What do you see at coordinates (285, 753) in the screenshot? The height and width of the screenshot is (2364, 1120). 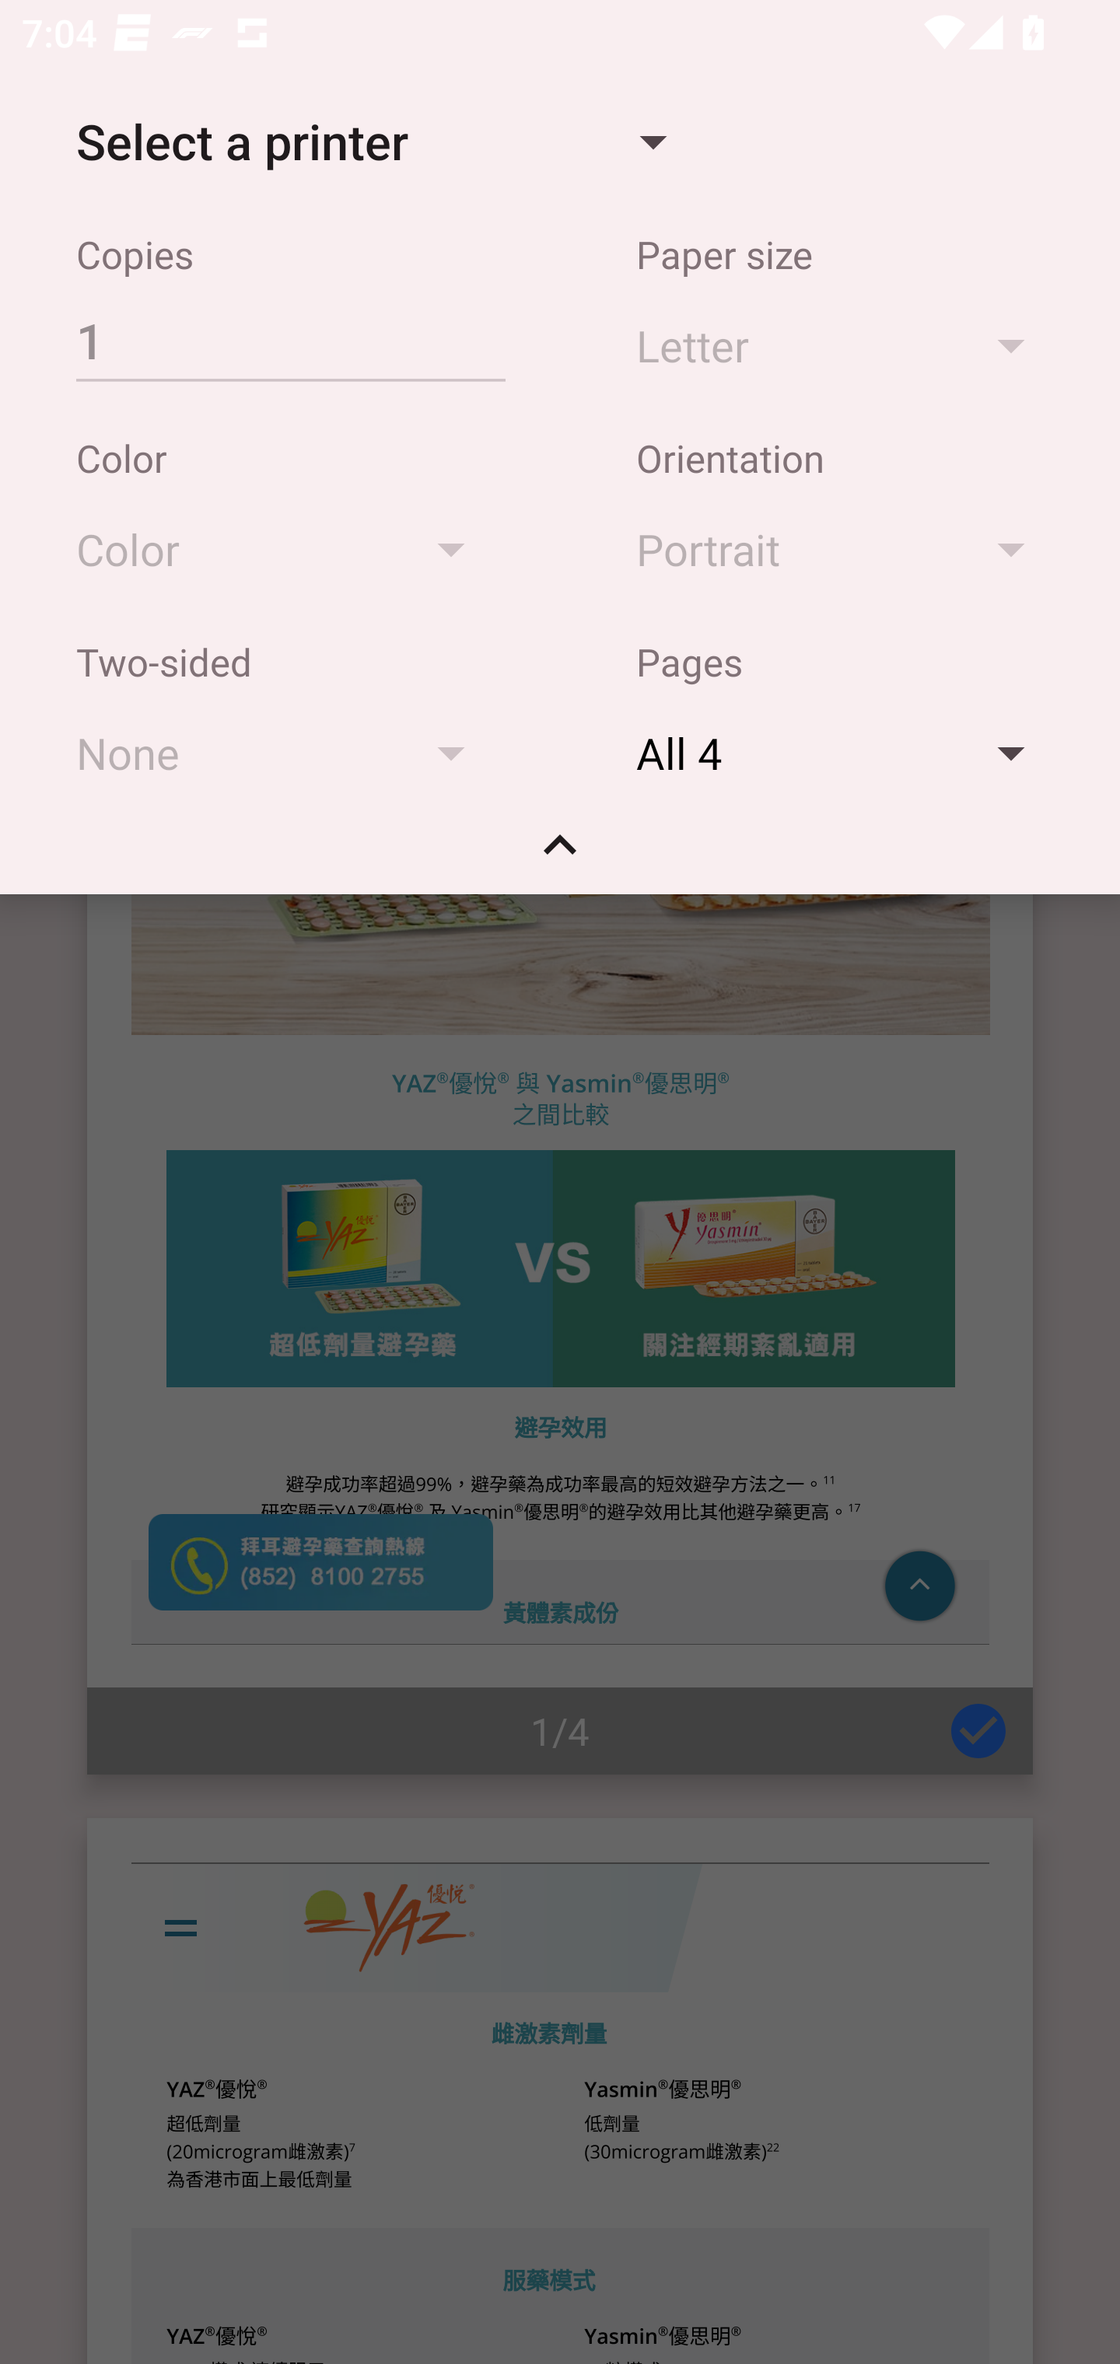 I see `None` at bounding box center [285, 753].